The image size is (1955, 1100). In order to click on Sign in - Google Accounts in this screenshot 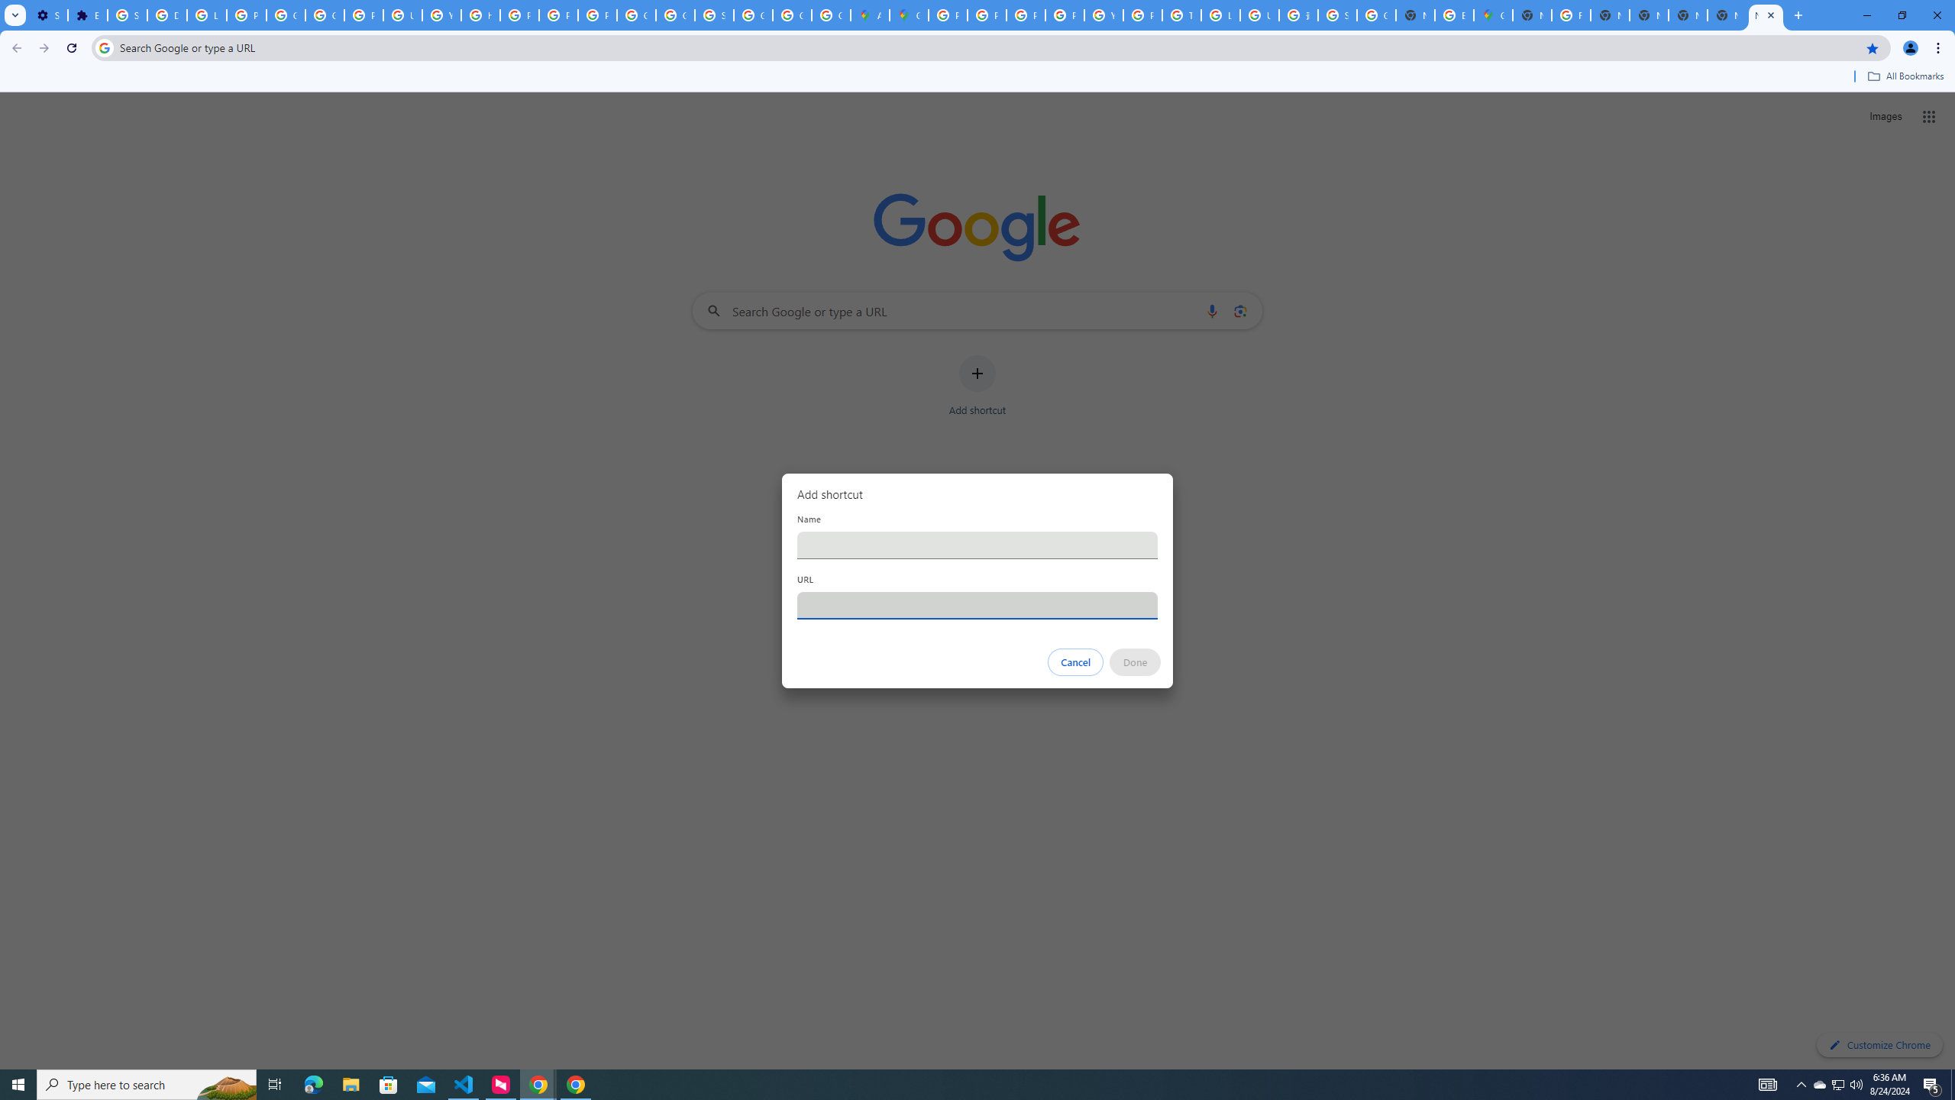, I will do `click(128, 15)`.